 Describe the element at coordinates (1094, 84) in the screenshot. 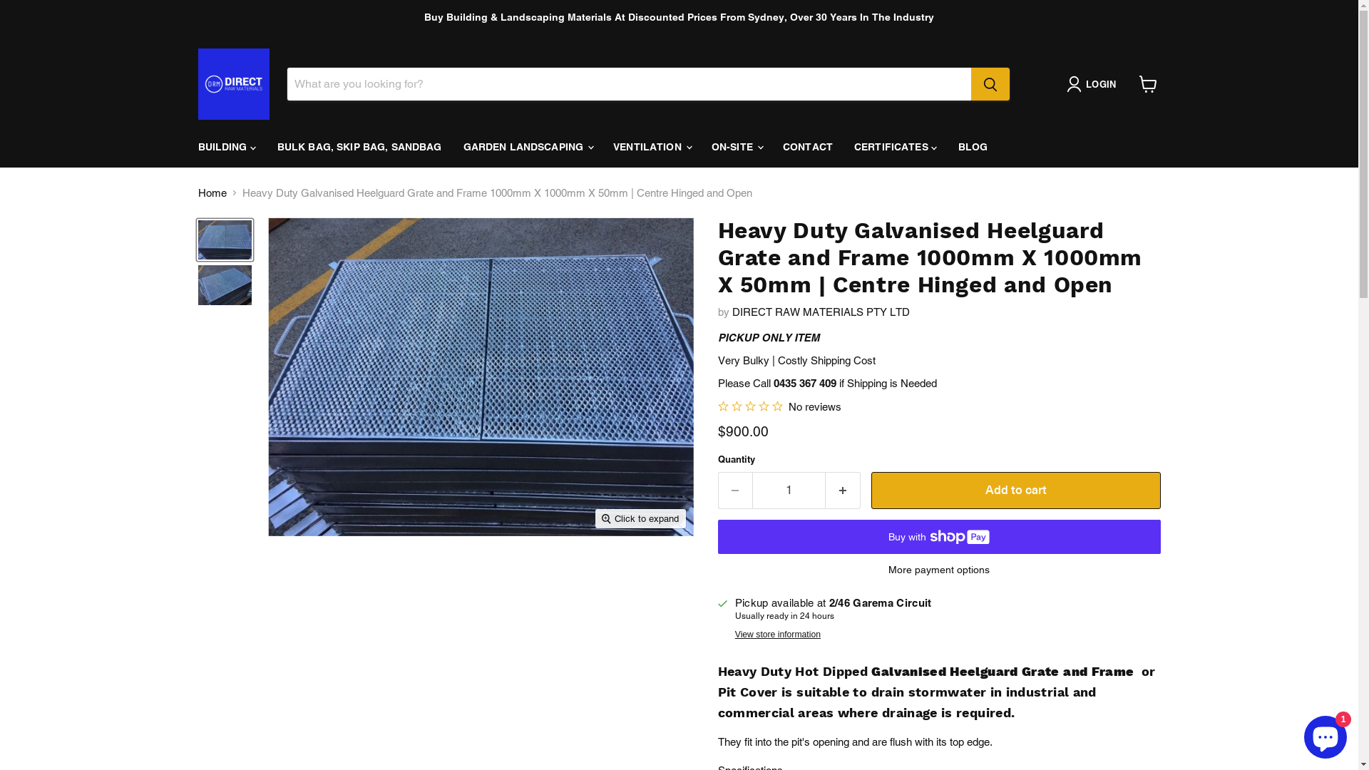

I see `LOGIN` at that location.